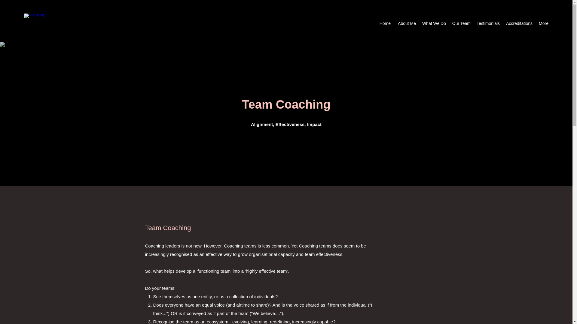  I want to click on Accreditations, so click(519, 23).